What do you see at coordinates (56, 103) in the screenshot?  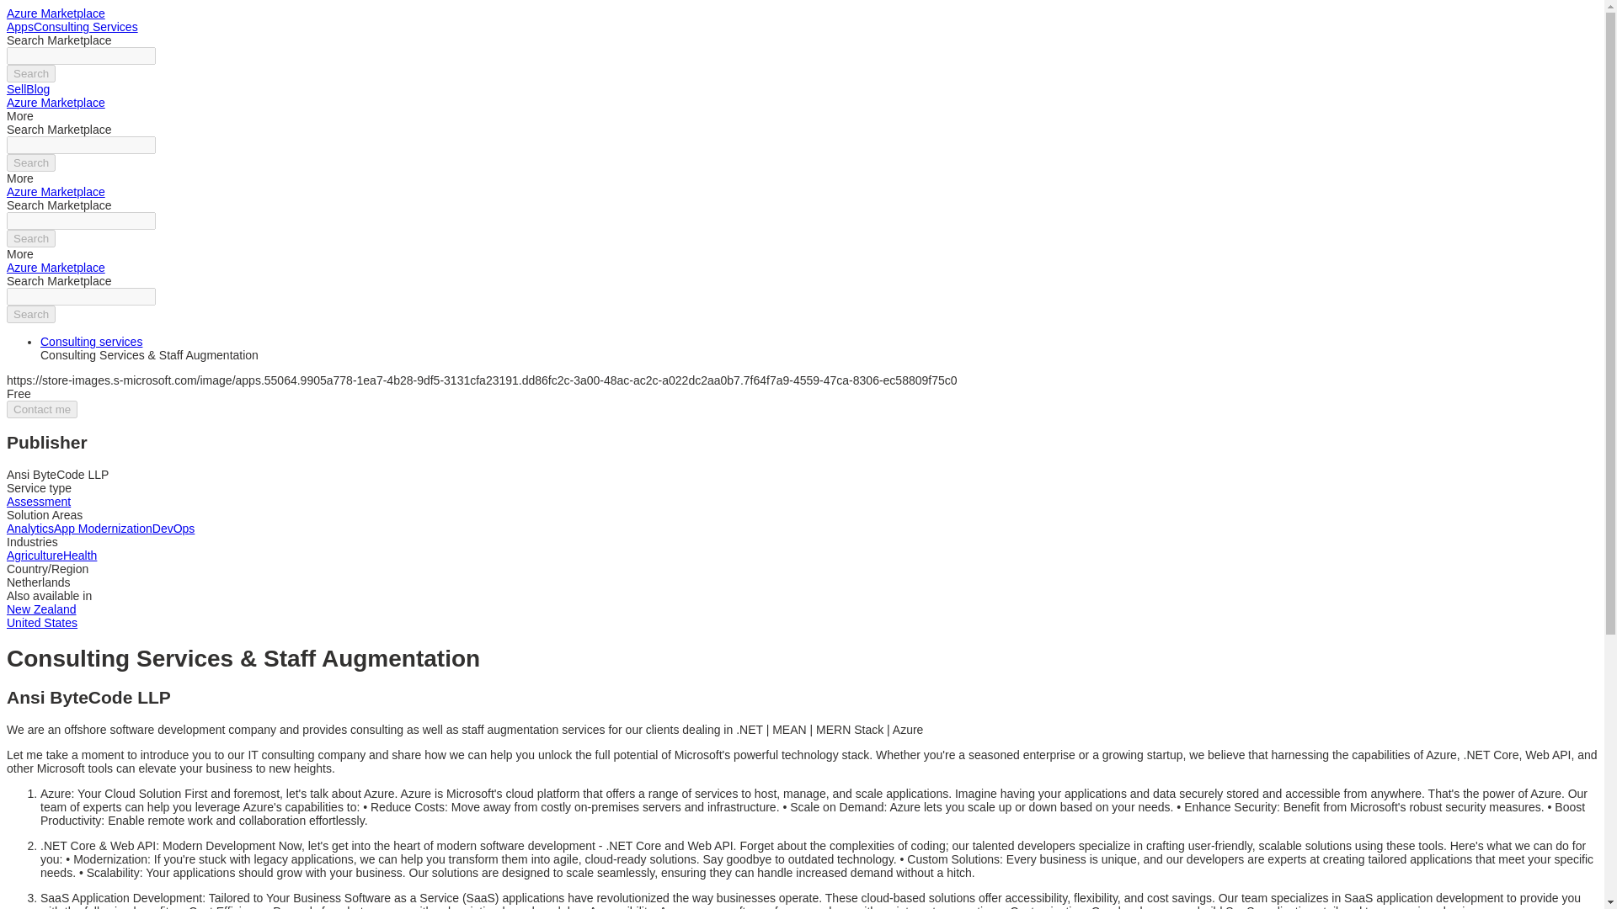 I see `Azure Marketplace` at bounding box center [56, 103].